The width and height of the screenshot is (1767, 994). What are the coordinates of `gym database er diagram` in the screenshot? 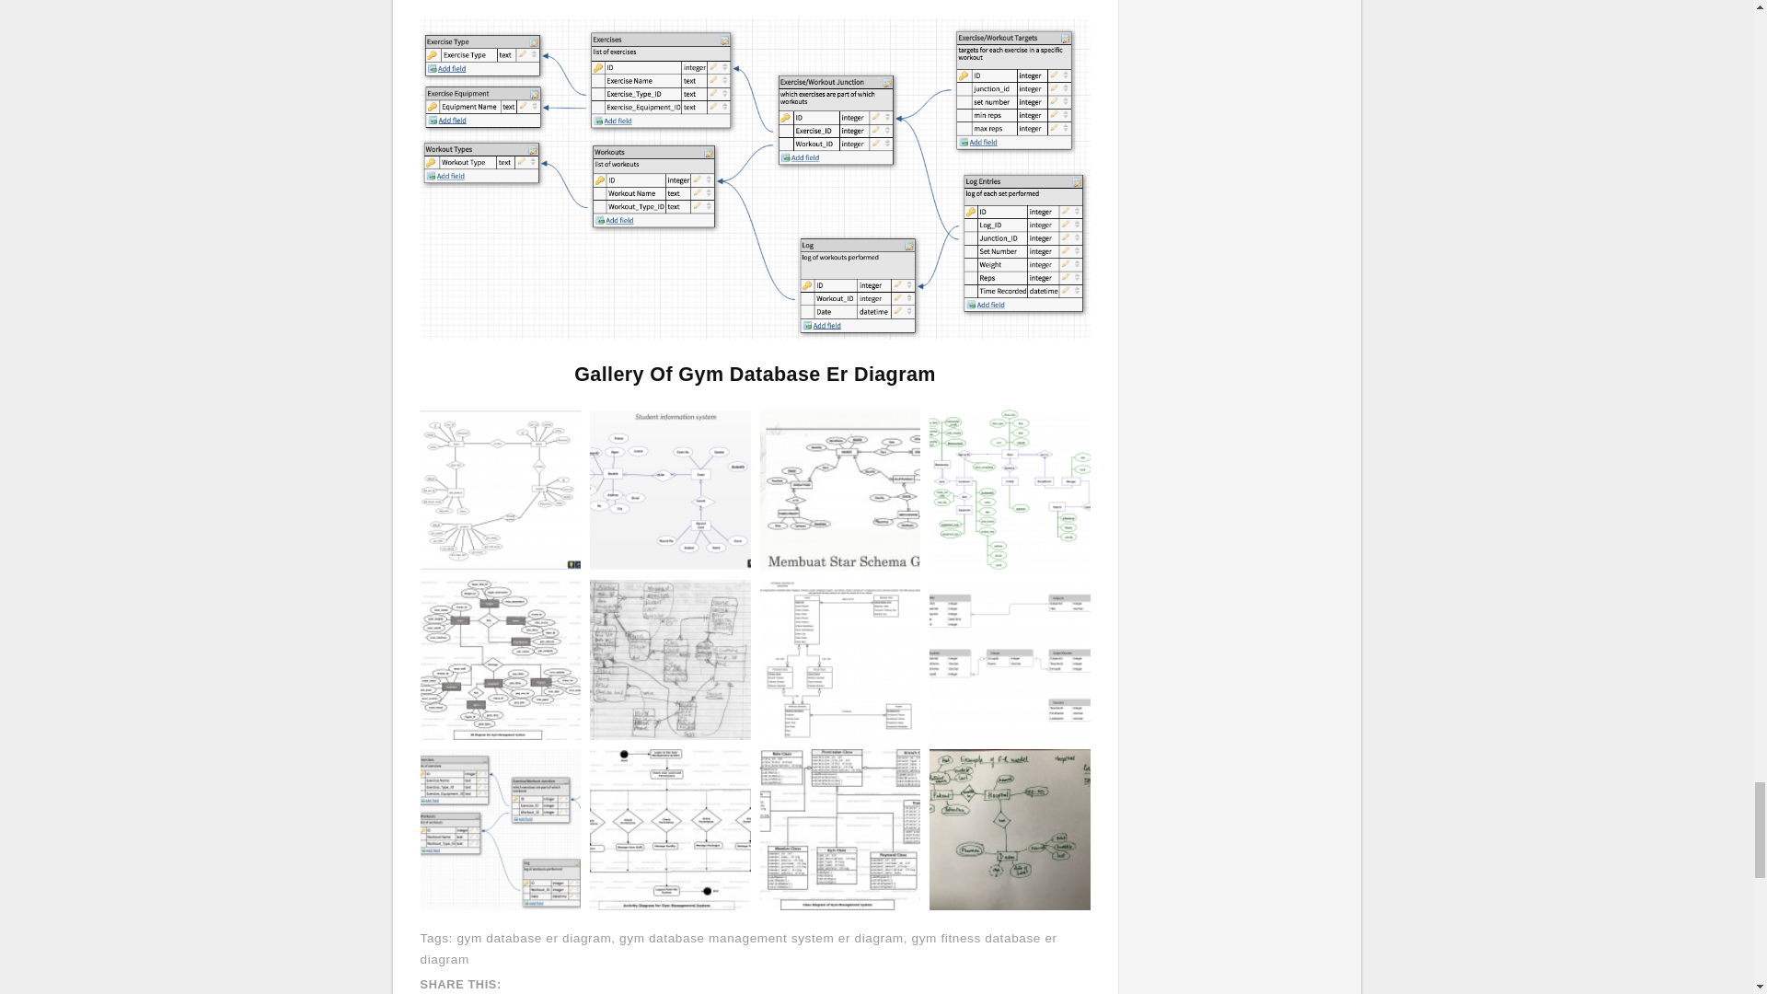 It's located at (534, 938).